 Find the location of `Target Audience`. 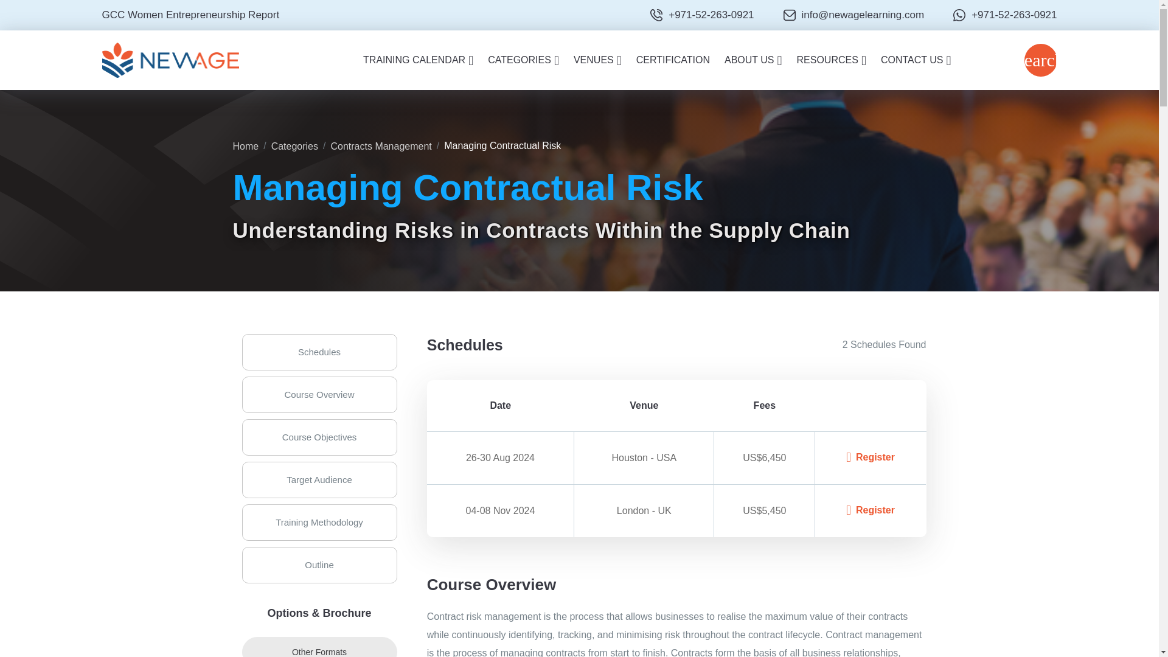

Target Audience is located at coordinates (319, 479).